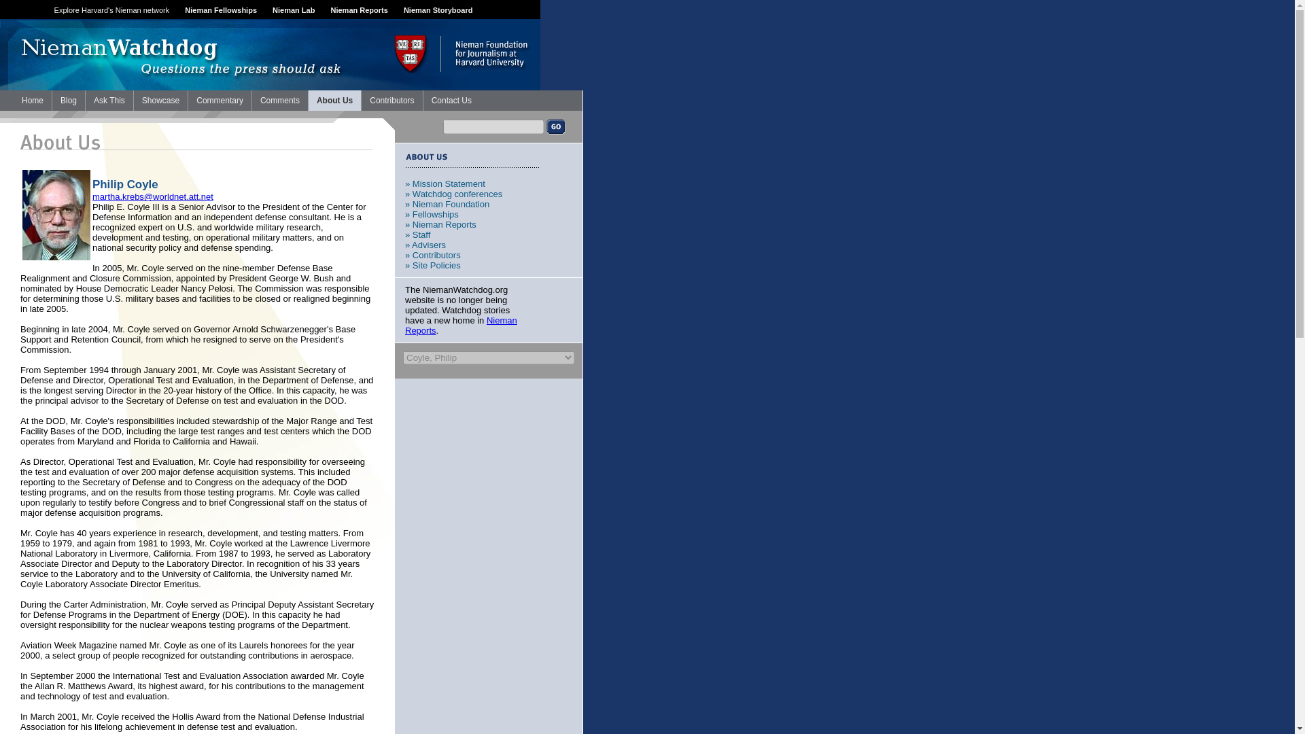 This screenshot has width=1305, height=734. What do you see at coordinates (221, 10) in the screenshot?
I see `Nieman Fellowships` at bounding box center [221, 10].